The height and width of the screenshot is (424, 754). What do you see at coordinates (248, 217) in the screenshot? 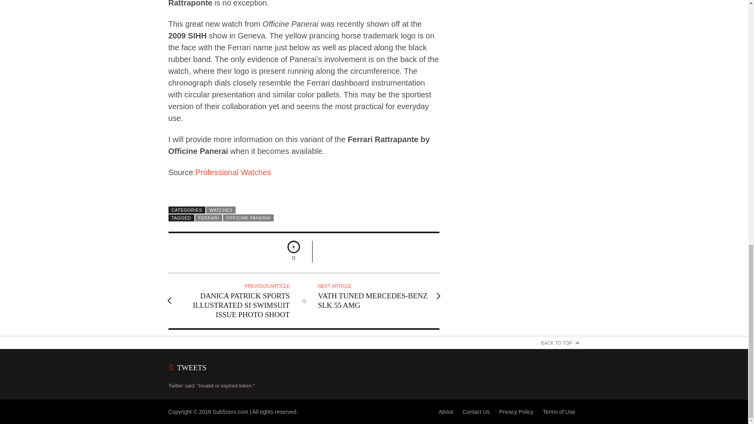
I see `OFFICINE PANERAI` at bounding box center [248, 217].